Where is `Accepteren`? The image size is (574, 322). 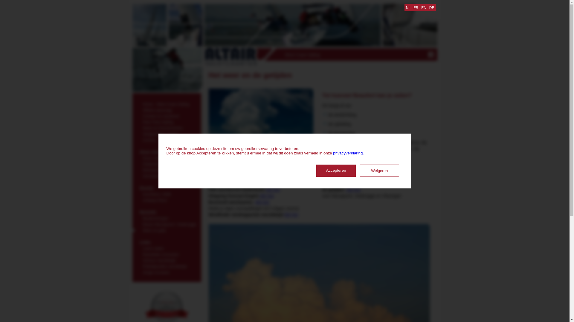
Accepteren is located at coordinates (336, 171).